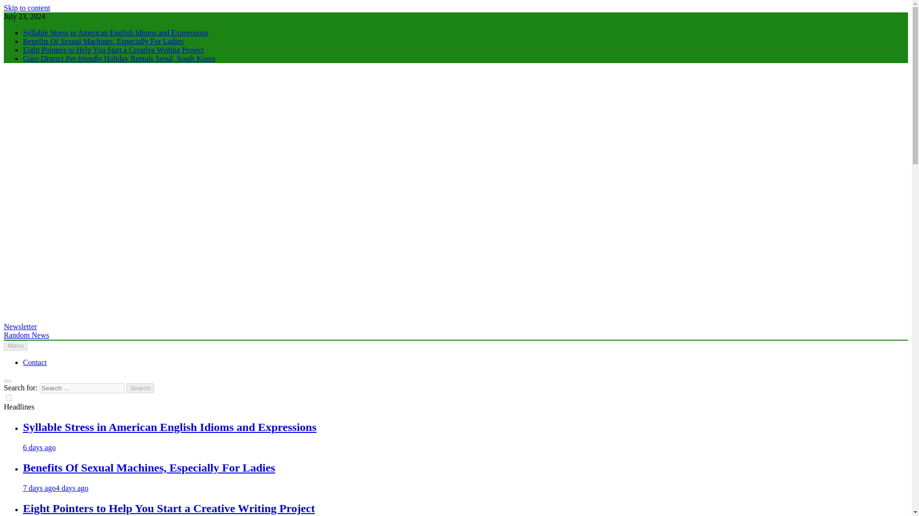  I want to click on Skip to content, so click(27, 8).